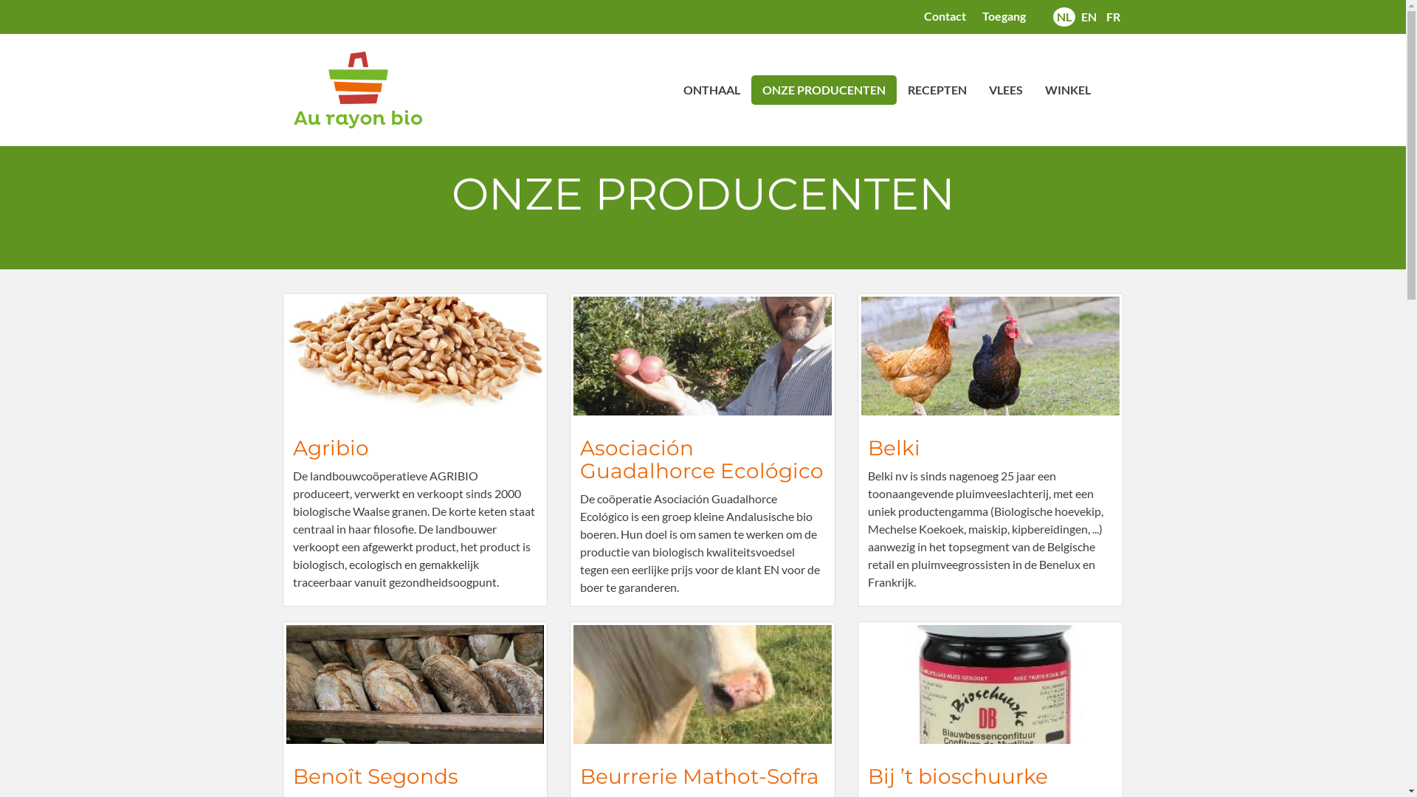 The image size is (1417, 797). What do you see at coordinates (1088, 16) in the screenshot?
I see `EN` at bounding box center [1088, 16].